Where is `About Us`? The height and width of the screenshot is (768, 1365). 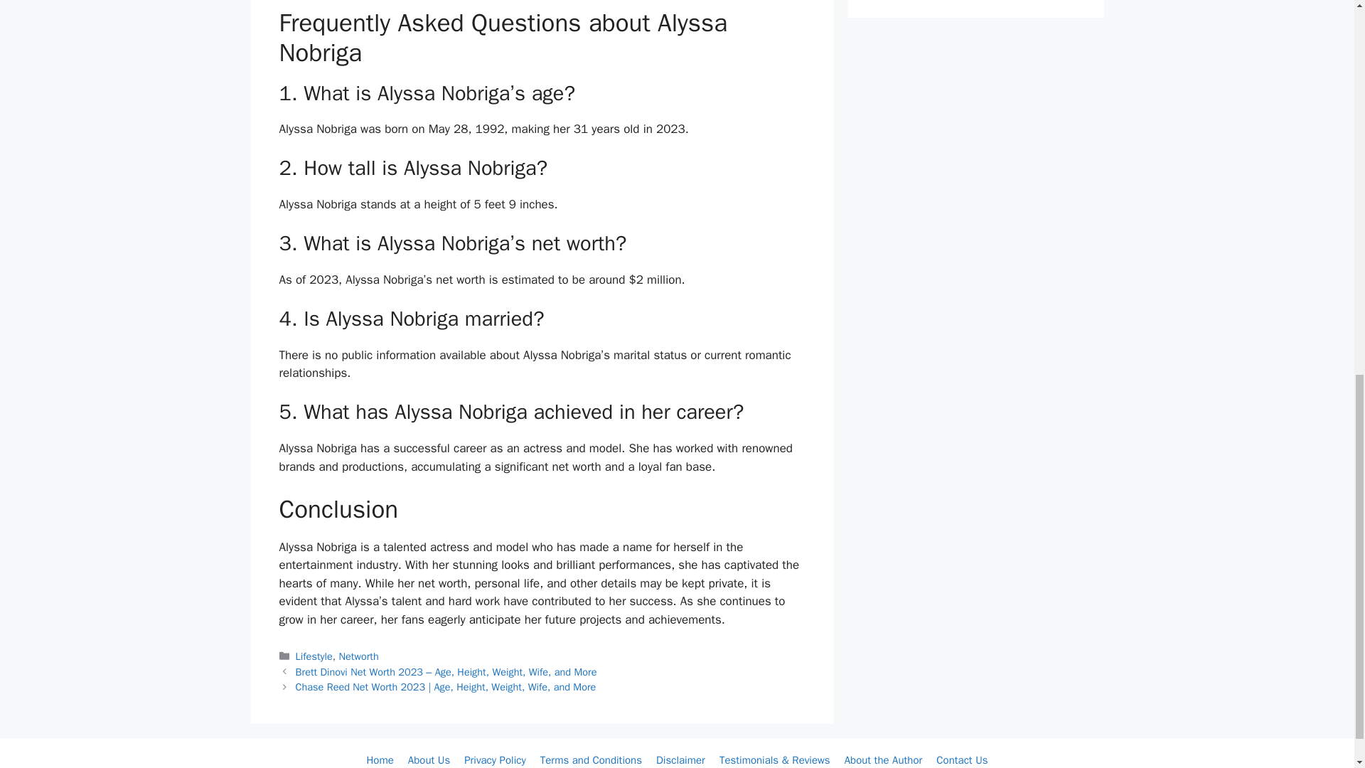 About Us is located at coordinates (429, 759).